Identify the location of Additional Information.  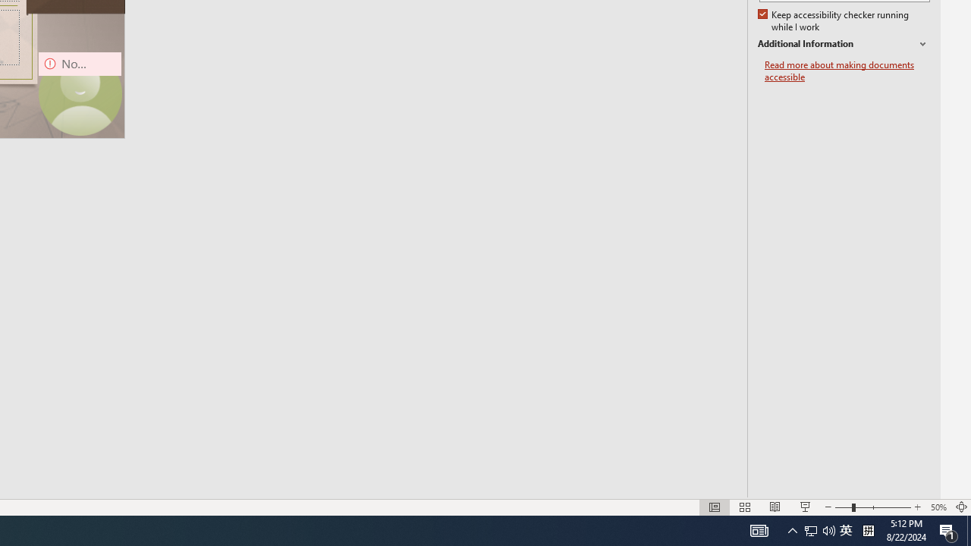
(844, 44).